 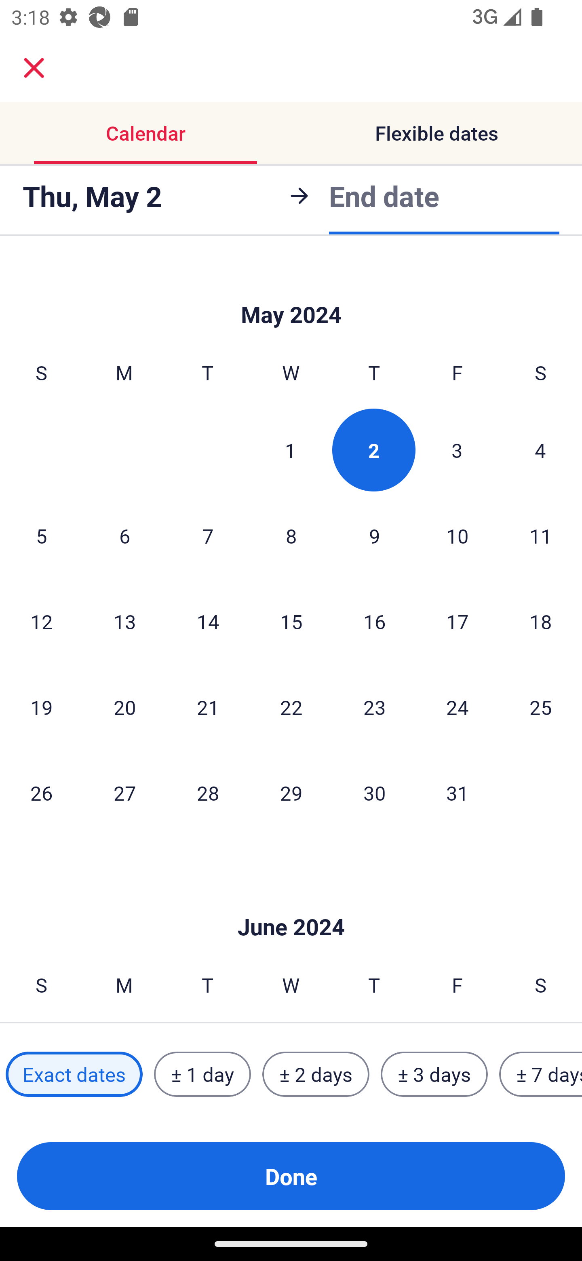 What do you see at coordinates (291, 793) in the screenshot?
I see `29 Wednesday, May 29, 2024` at bounding box center [291, 793].